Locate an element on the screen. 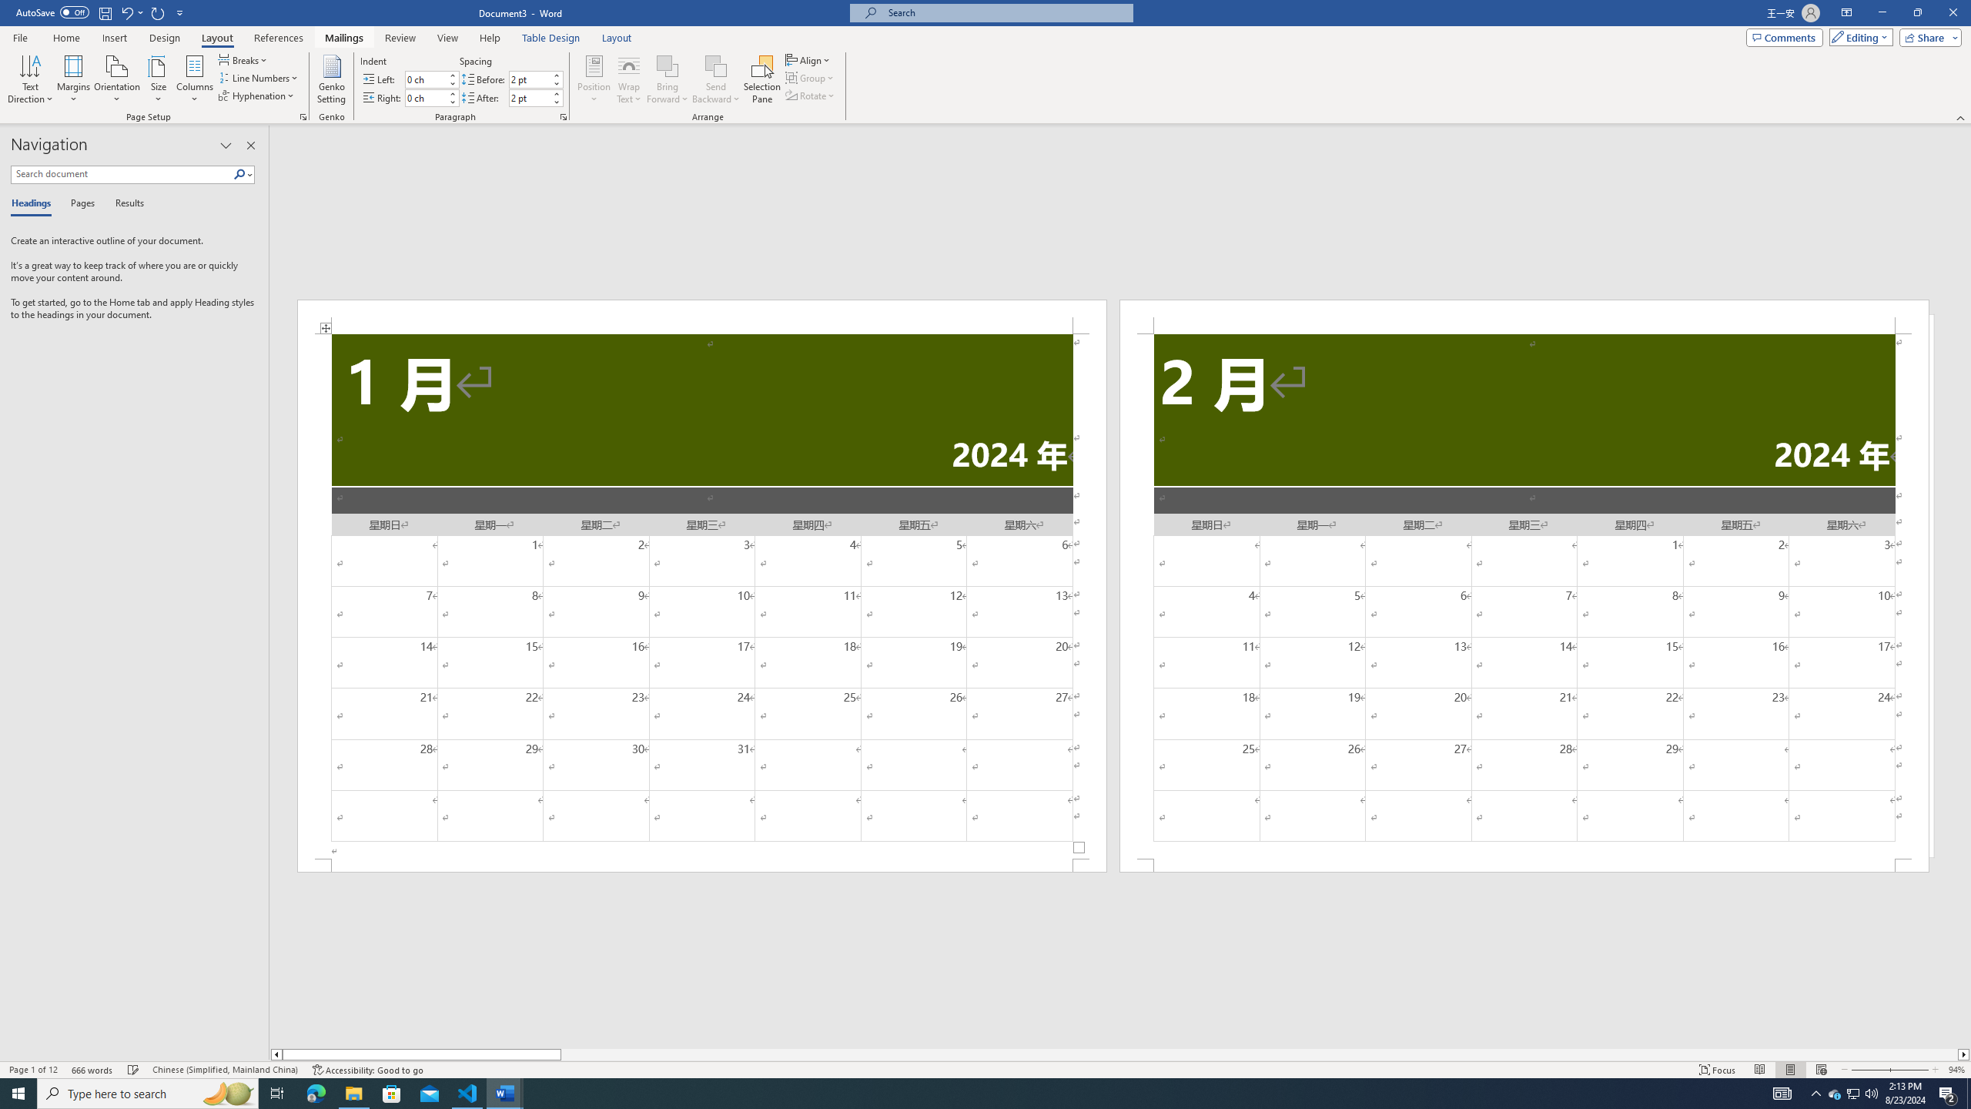  Pages is located at coordinates (80, 204).